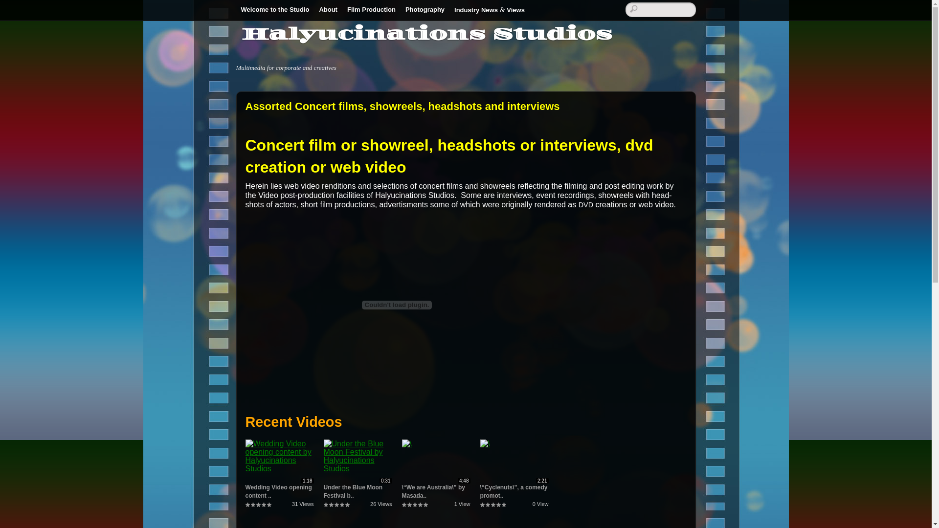 This screenshot has height=528, width=939. Describe the element at coordinates (426, 34) in the screenshot. I see `Halyucinations Studios` at that location.